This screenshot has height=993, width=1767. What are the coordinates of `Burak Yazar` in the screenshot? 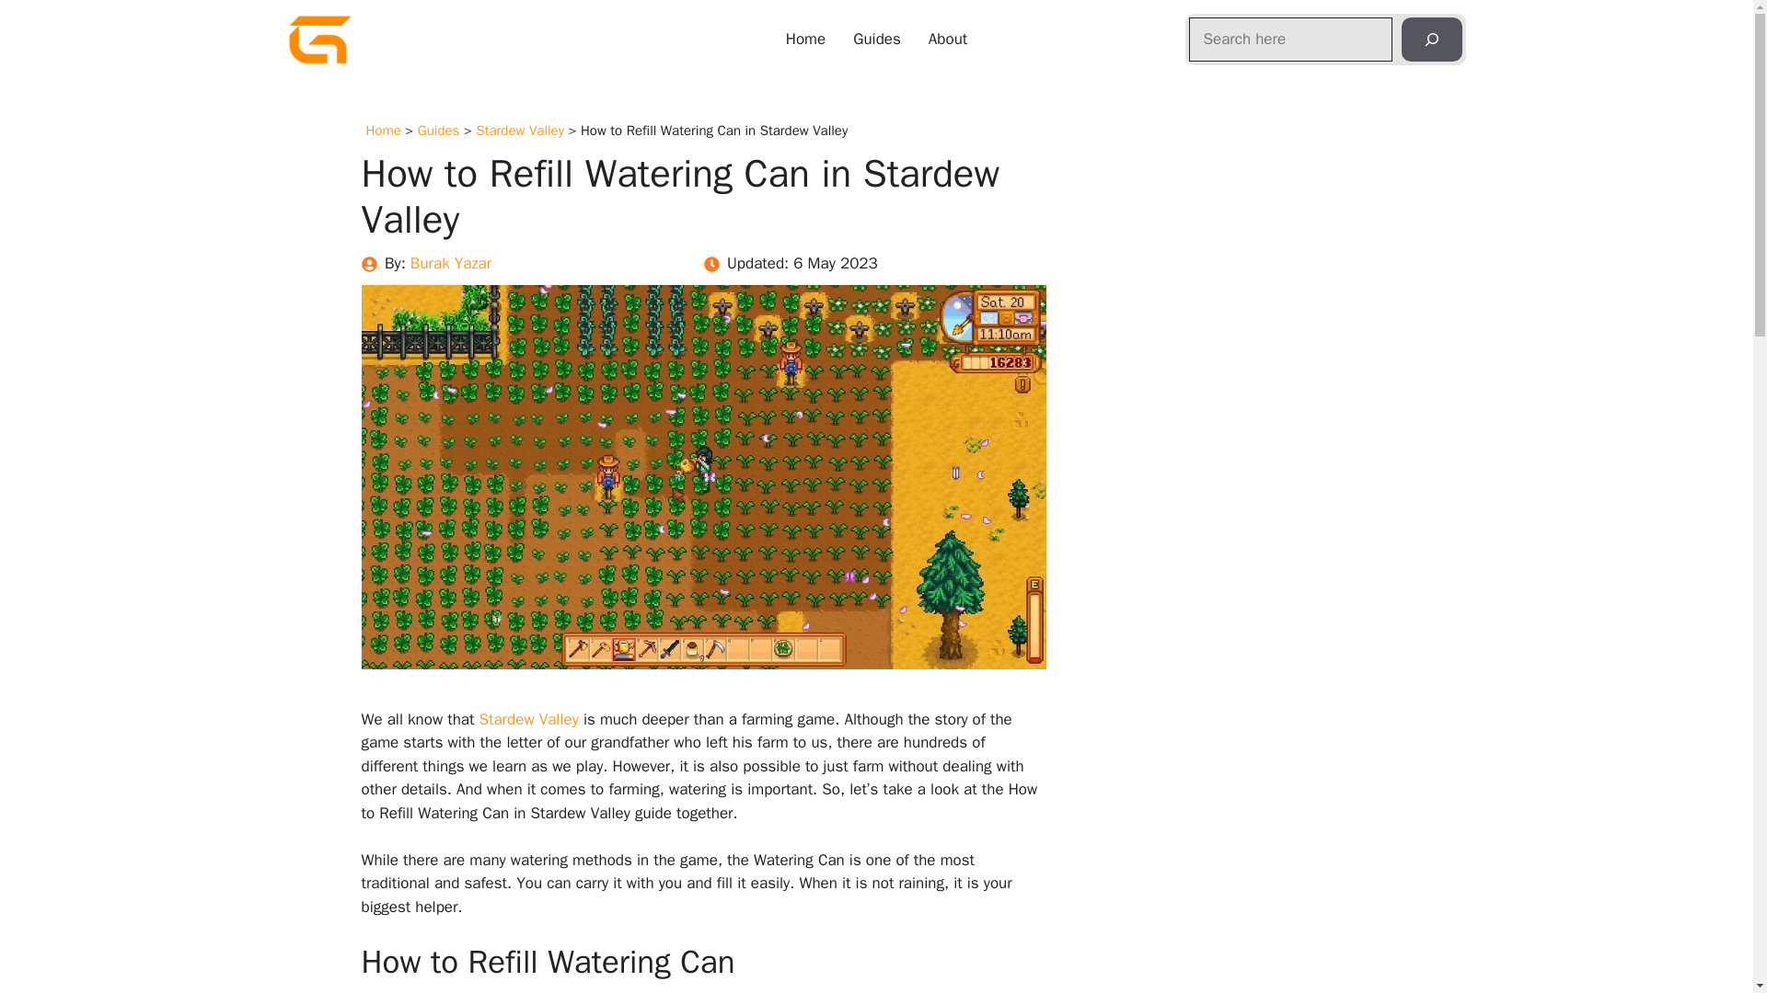 It's located at (450, 263).